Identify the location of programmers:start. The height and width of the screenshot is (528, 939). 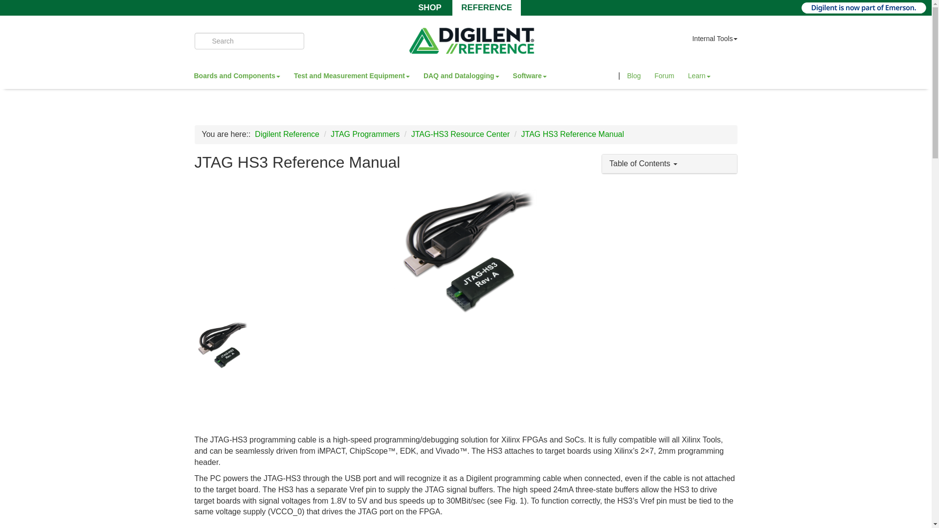
(365, 134).